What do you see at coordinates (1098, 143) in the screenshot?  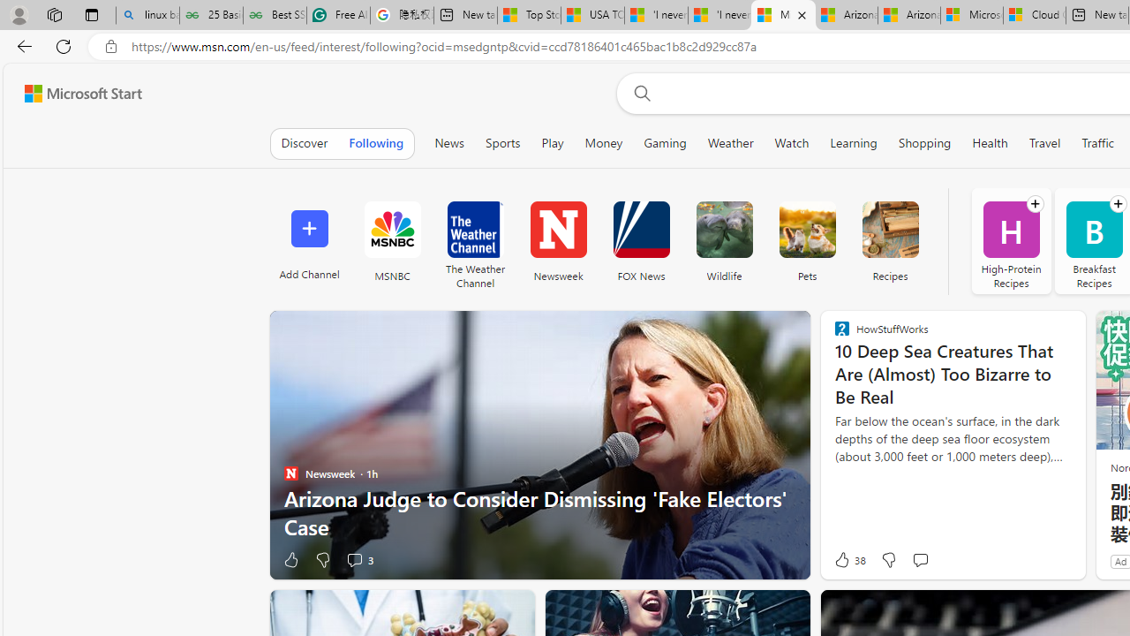 I see `Traffic` at bounding box center [1098, 143].